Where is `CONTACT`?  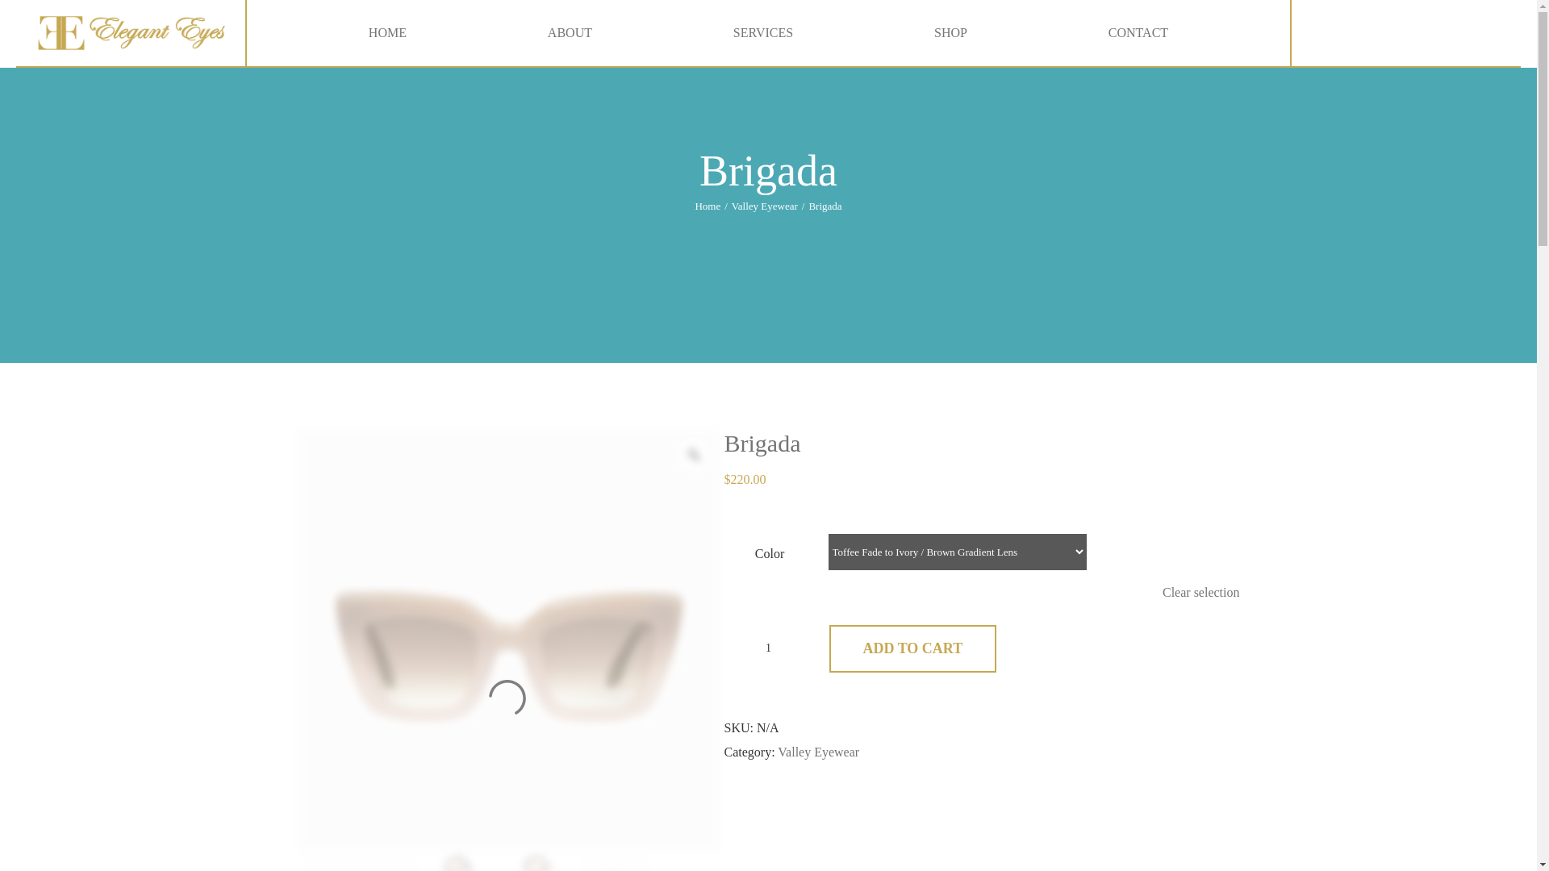
CONTACT is located at coordinates (1138, 33).